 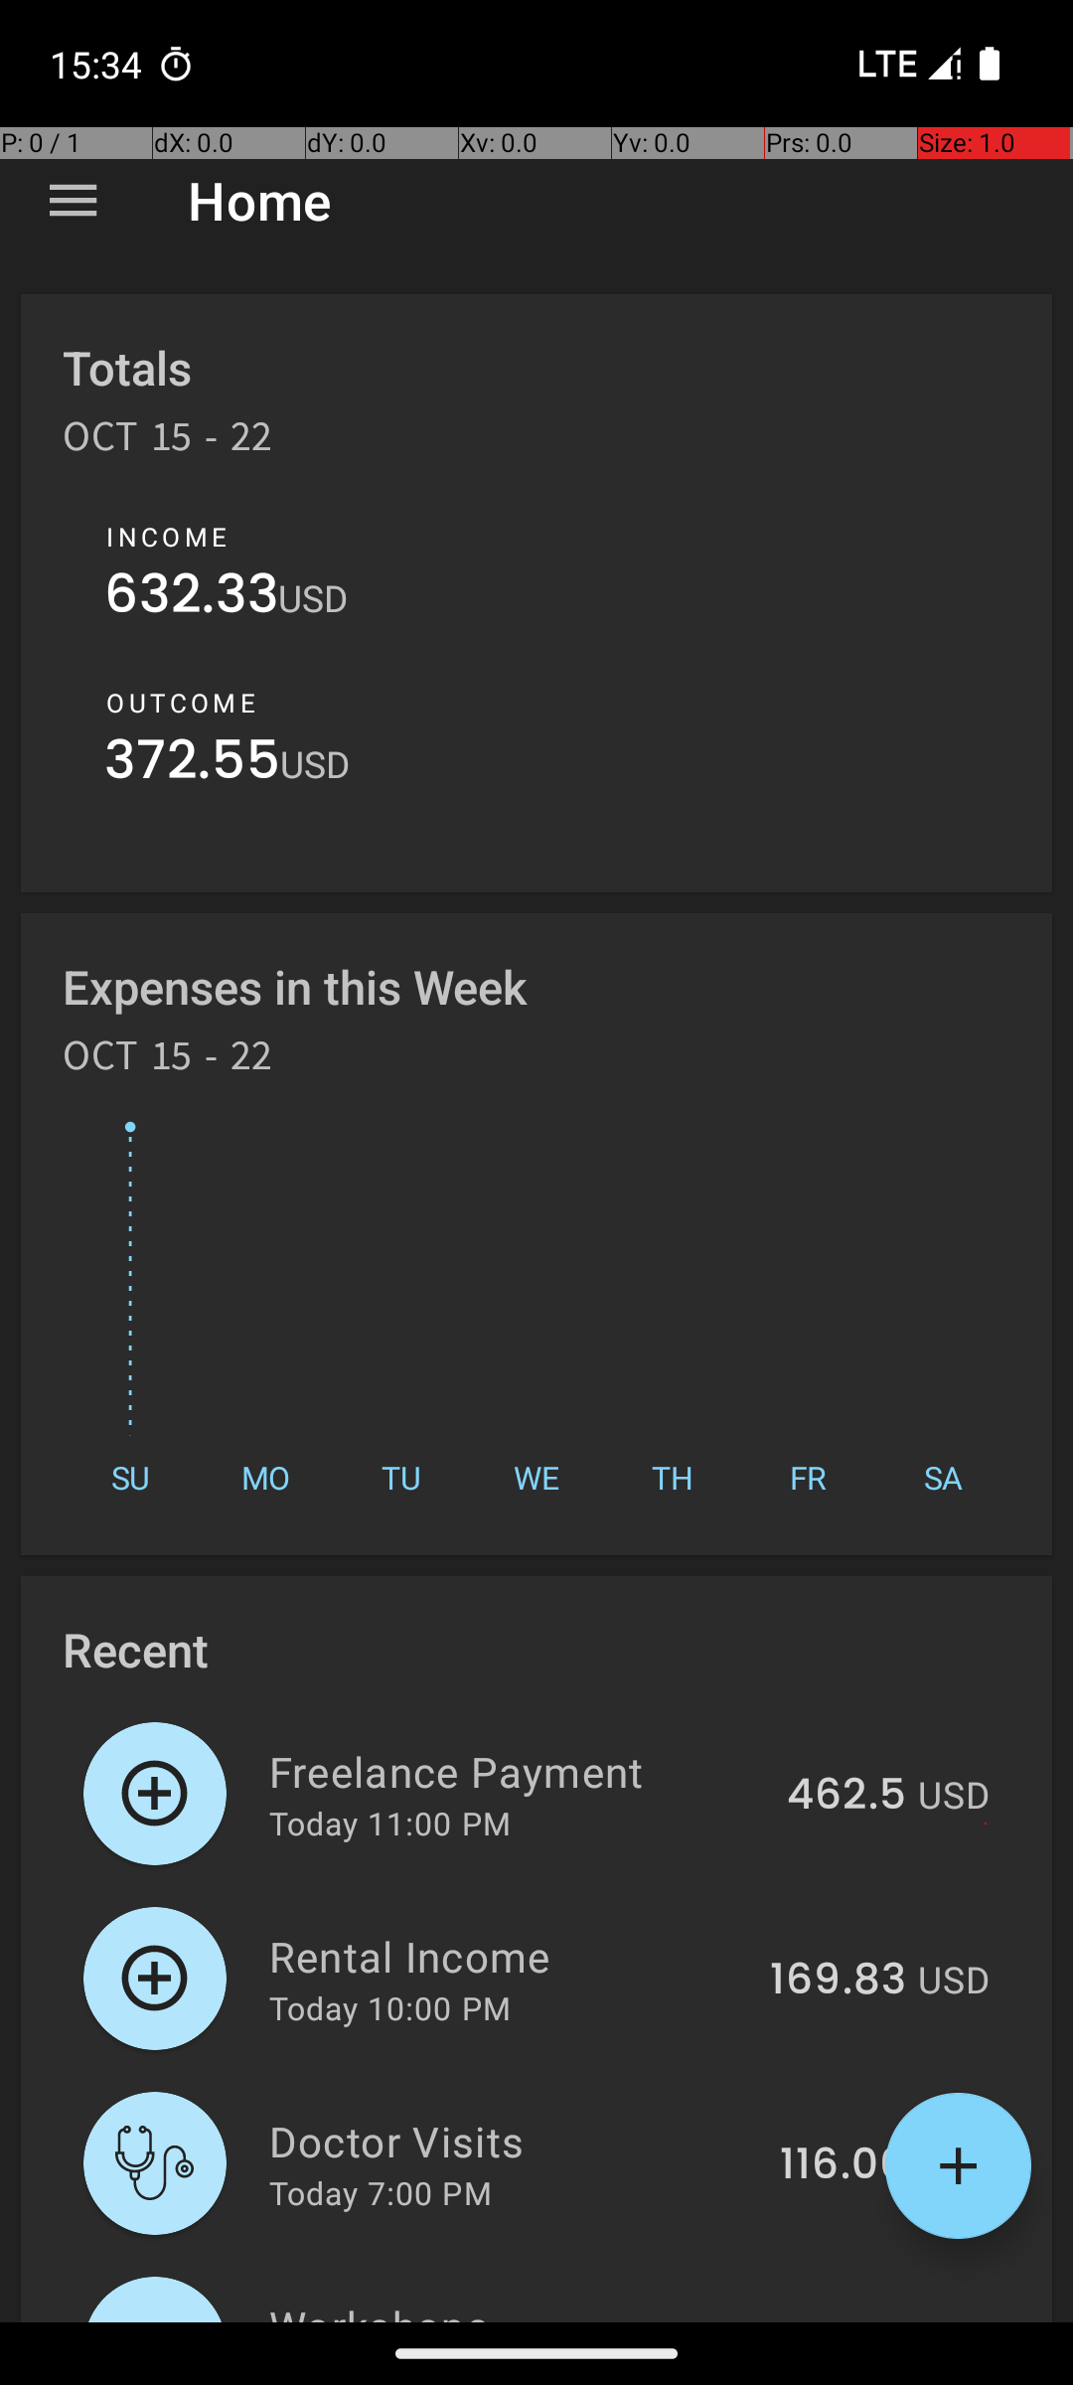 What do you see at coordinates (389, 2007) in the screenshot?
I see `Today 10:00 PM` at bounding box center [389, 2007].